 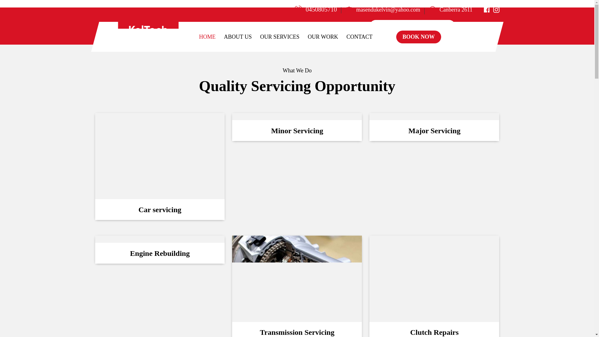 What do you see at coordinates (359, 37) in the screenshot?
I see `CONTACT` at bounding box center [359, 37].